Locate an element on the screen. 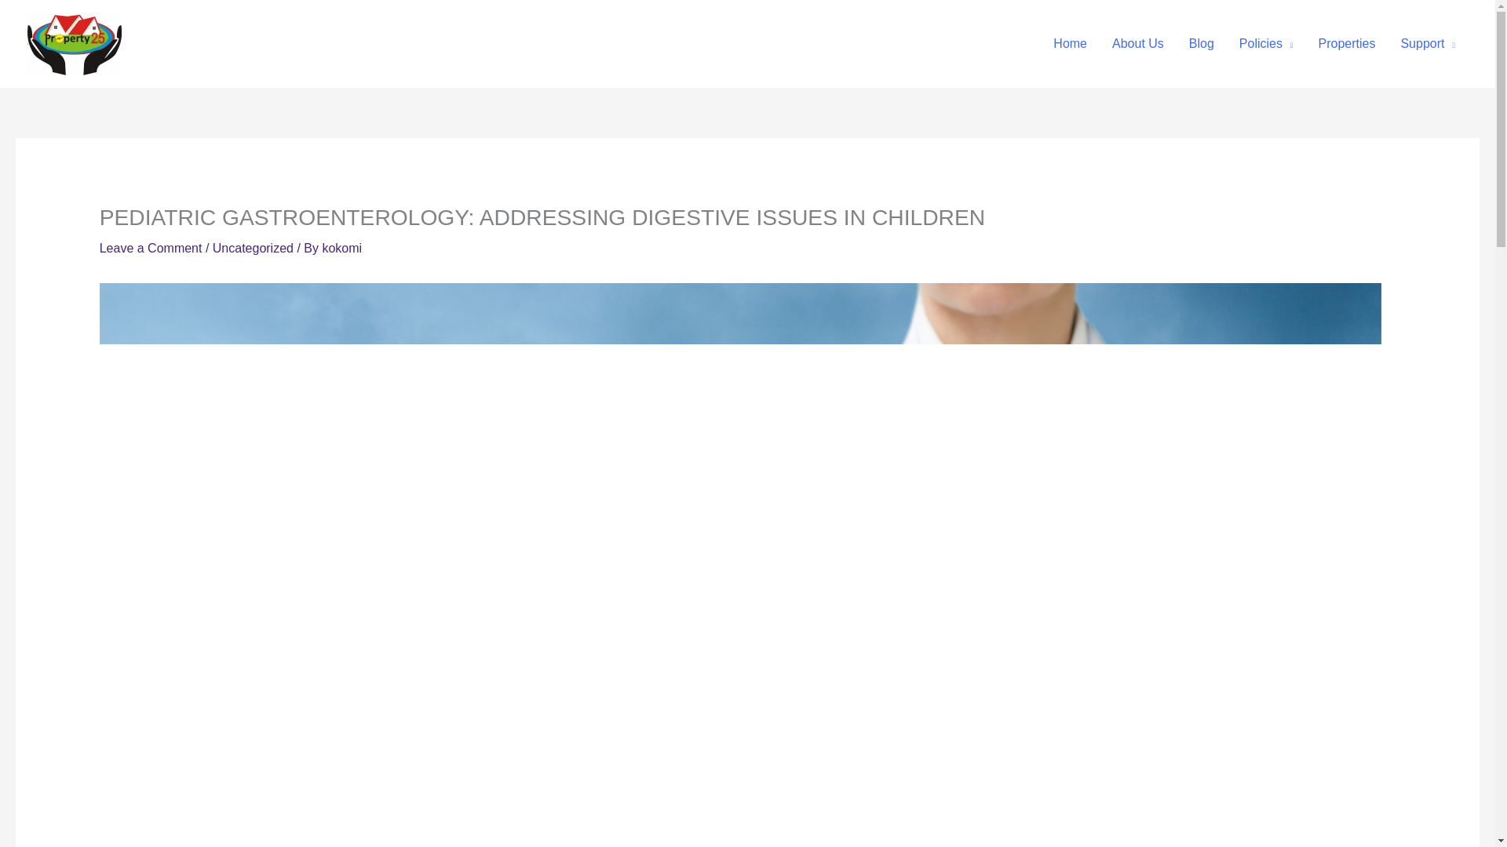 Image resolution: width=1507 pixels, height=847 pixels. About Us is located at coordinates (1138, 43).